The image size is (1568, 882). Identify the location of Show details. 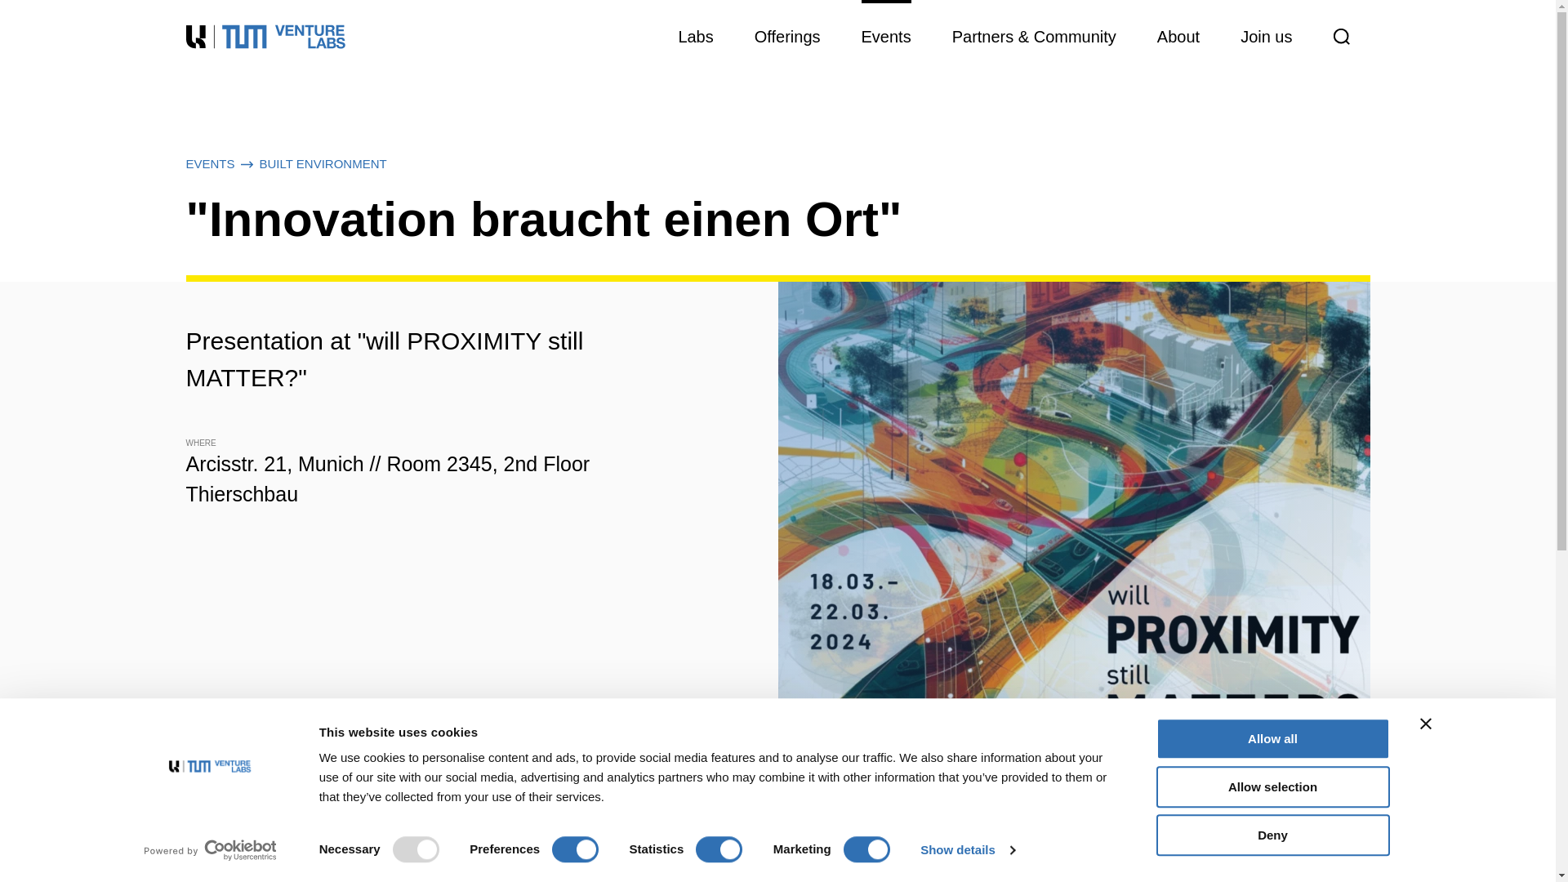
(967, 850).